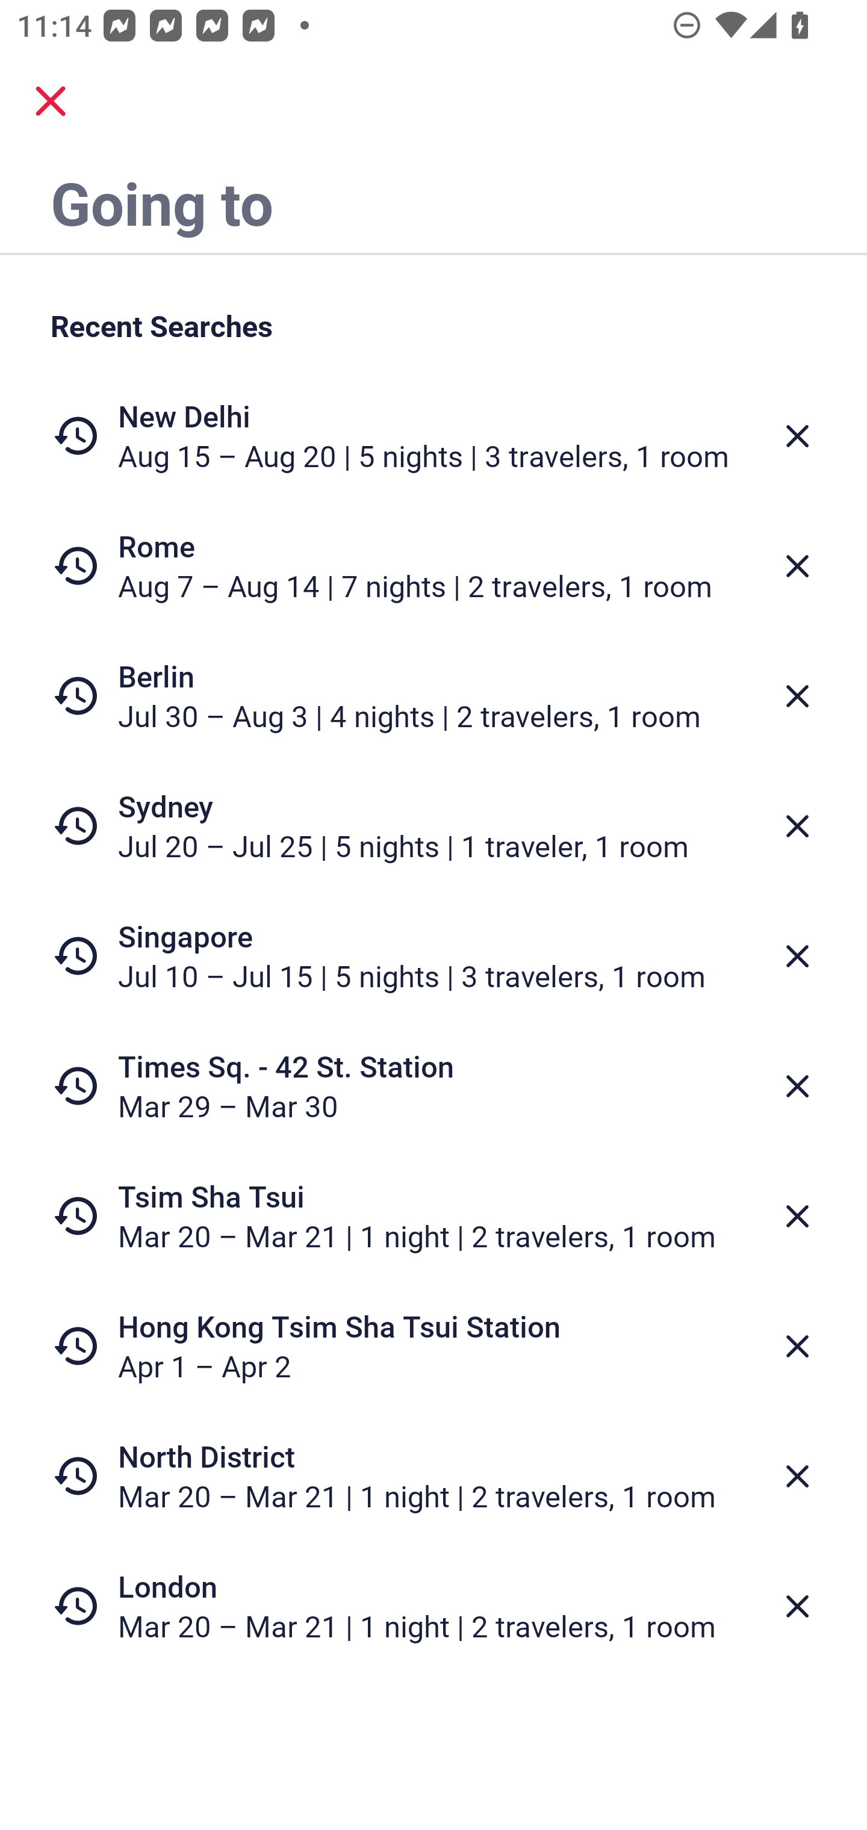  What do you see at coordinates (797, 1086) in the screenshot?
I see `Delete from recent searches` at bounding box center [797, 1086].